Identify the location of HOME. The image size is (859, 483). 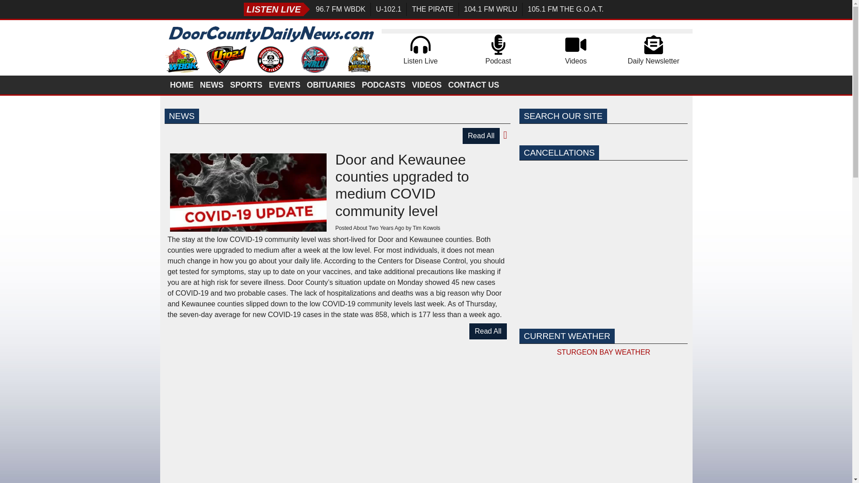
(183, 85).